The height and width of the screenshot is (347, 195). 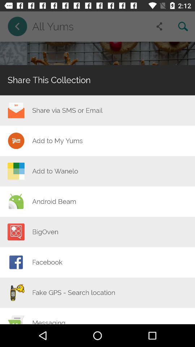 What do you see at coordinates (67, 110) in the screenshot?
I see `jump to the share via sms item` at bounding box center [67, 110].